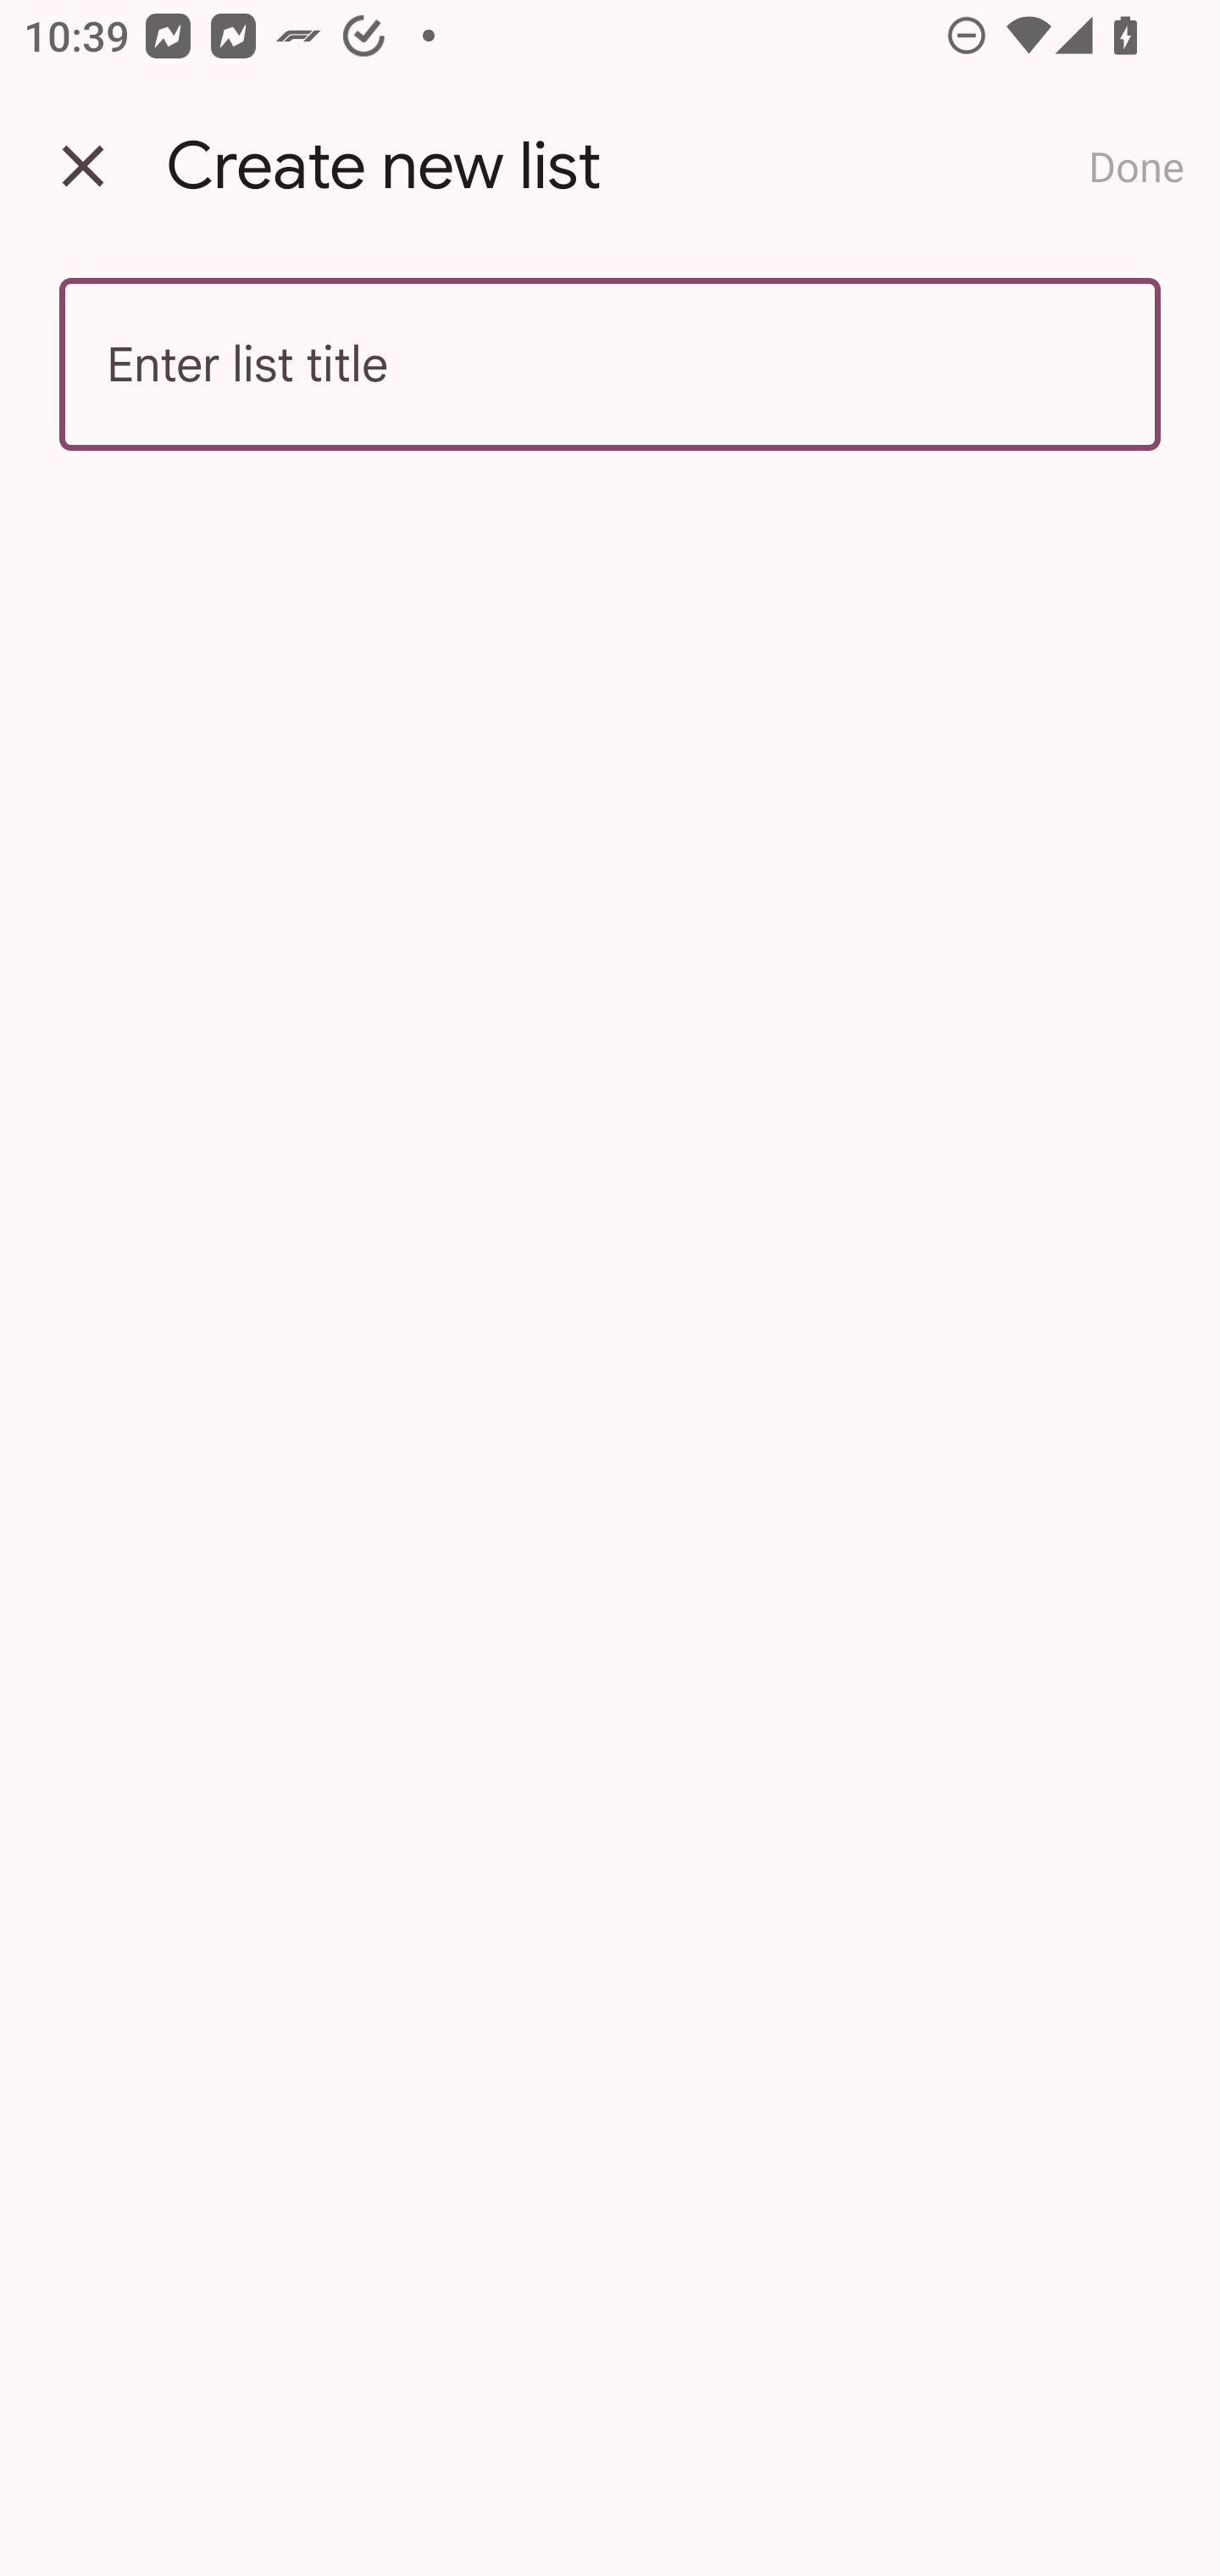 This screenshot has height=2576, width=1220. I want to click on Back, so click(83, 166).